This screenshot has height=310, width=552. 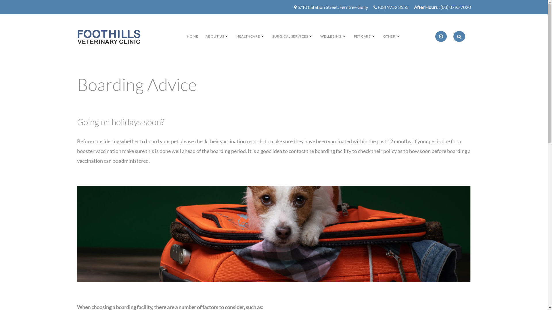 What do you see at coordinates (456, 7) in the screenshot?
I see `(03) 8795 7020` at bounding box center [456, 7].